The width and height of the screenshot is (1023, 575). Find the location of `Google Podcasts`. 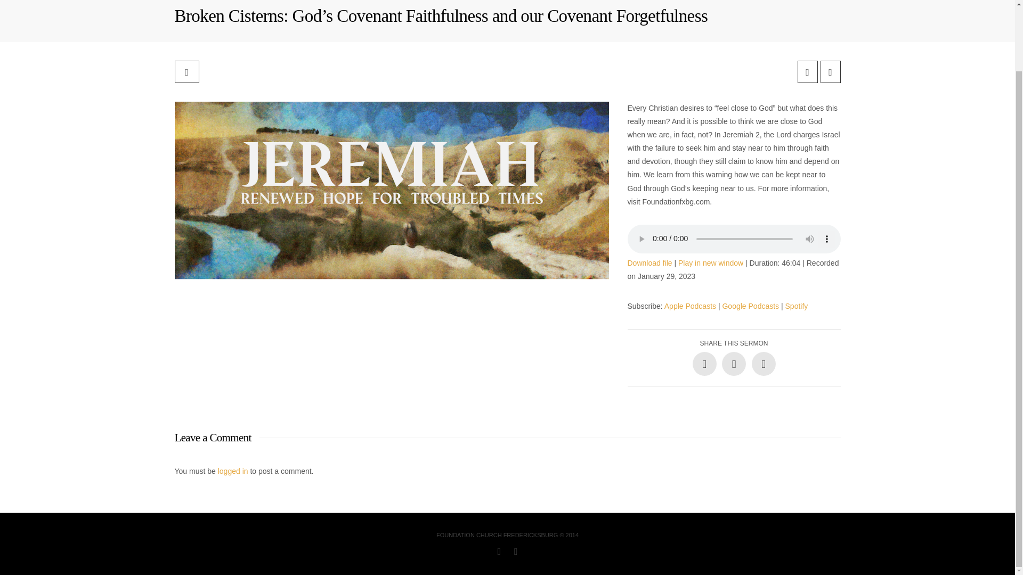

Google Podcasts is located at coordinates (750, 306).